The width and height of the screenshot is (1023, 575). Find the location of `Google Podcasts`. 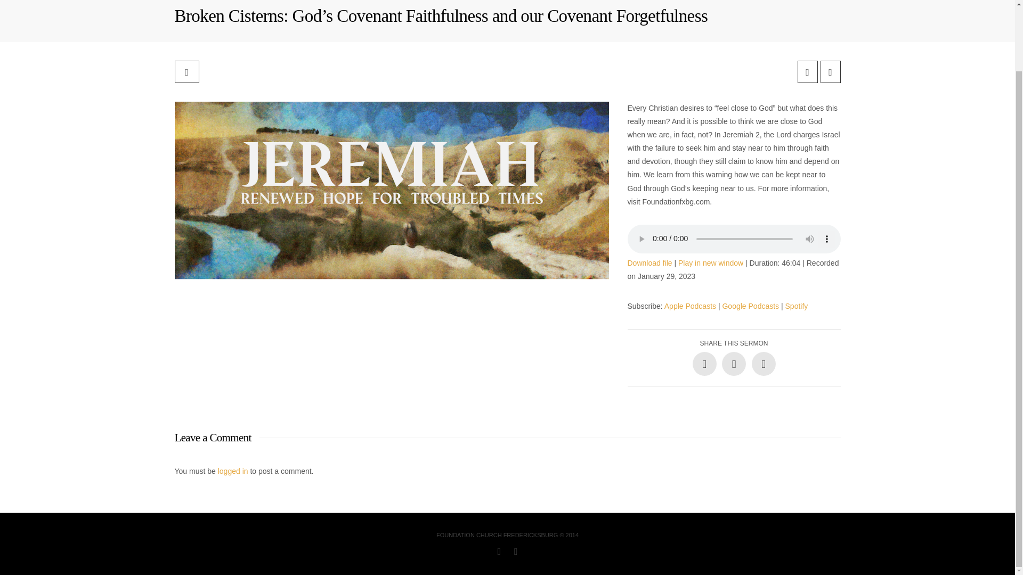

Google Podcasts is located at coordinates (750, 306).